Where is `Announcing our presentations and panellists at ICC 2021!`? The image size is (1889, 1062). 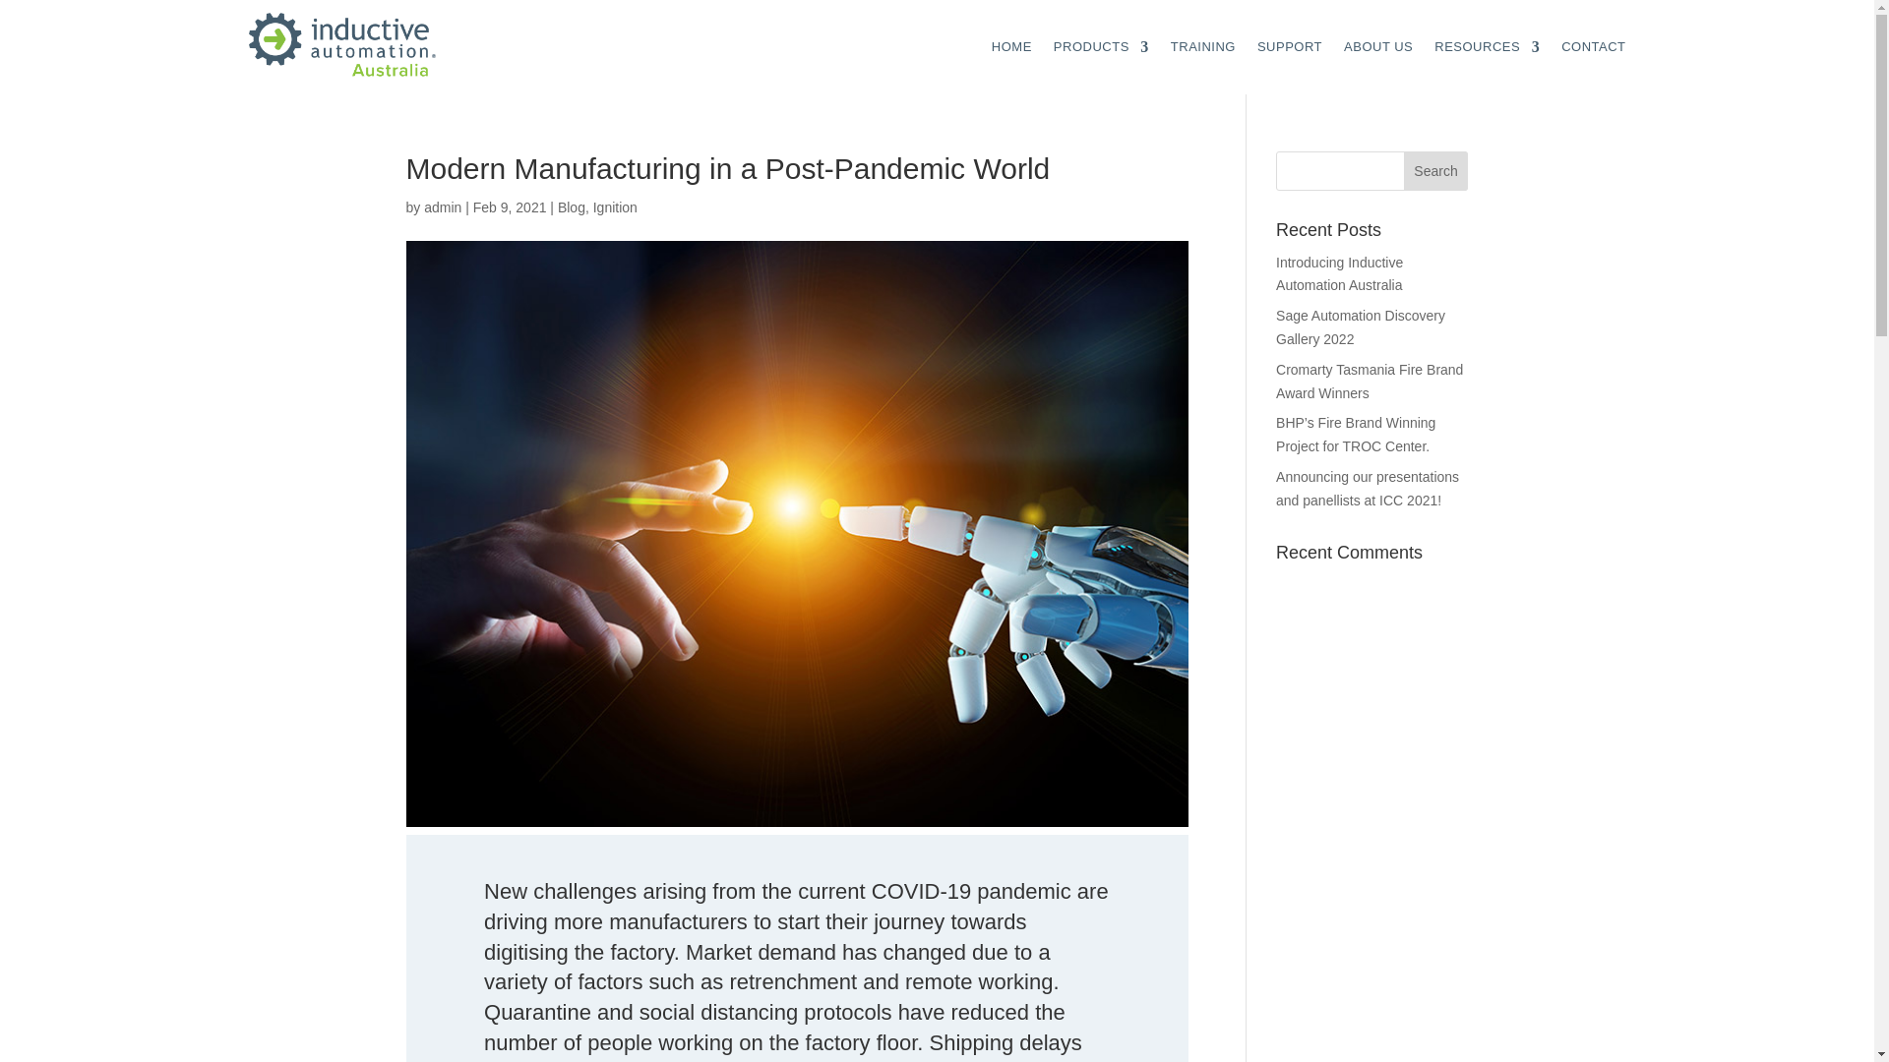 Announcing our presentations and panellists at ICC 2021! is located at coordinates (1368, 489).